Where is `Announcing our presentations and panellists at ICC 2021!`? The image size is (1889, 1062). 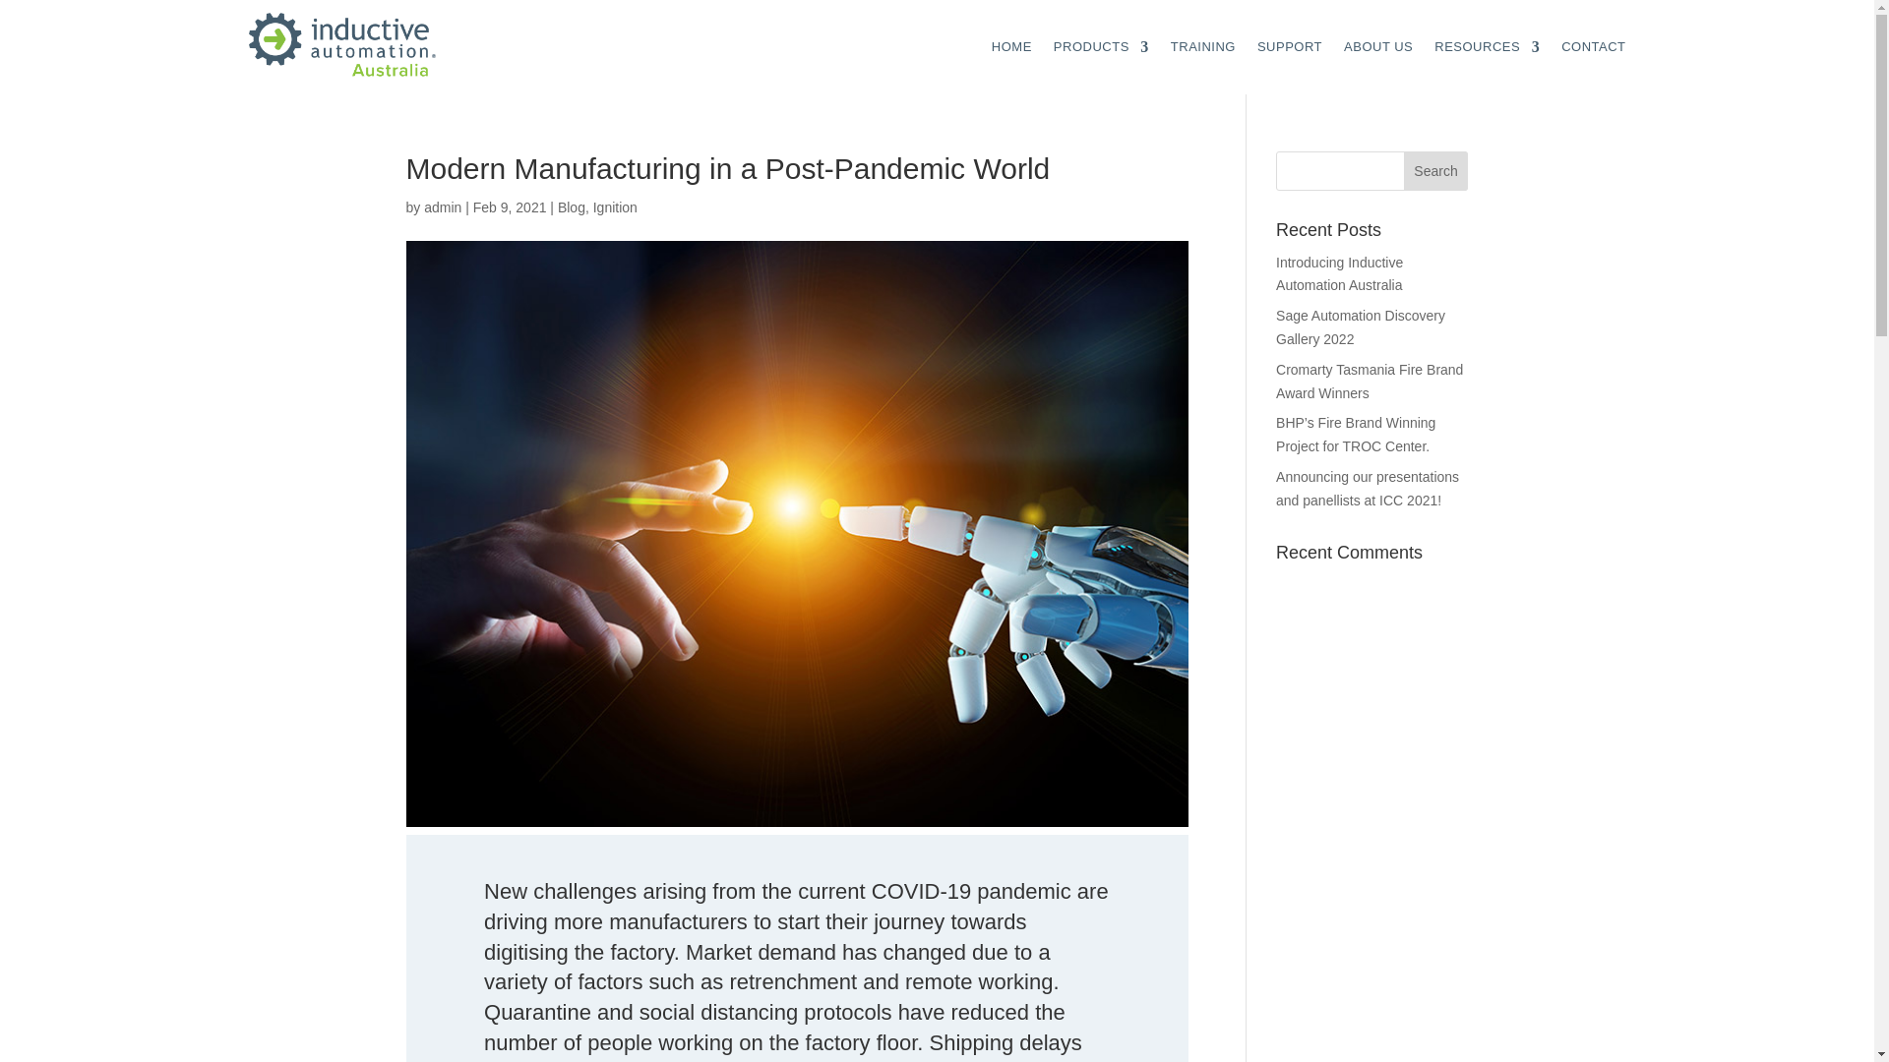 Announcing our presentations and panellists at ICC 2021! is located at coordinates (1368, 489).